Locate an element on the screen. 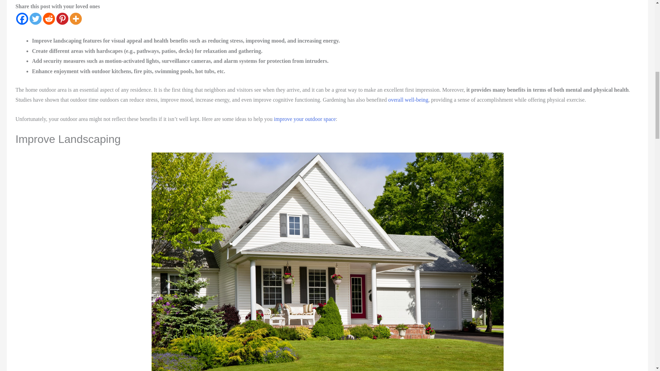 This screenshot has height=371, width=660. overall well-being is located at coordinates (408, 100).